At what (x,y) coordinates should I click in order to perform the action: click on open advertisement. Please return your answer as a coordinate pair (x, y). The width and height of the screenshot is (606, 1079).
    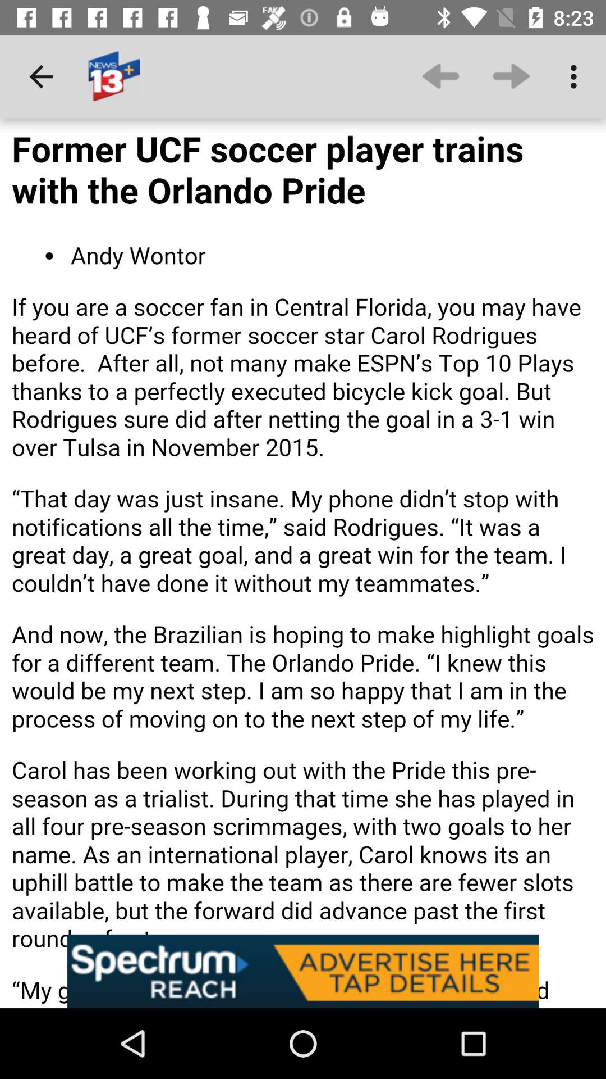
    Looking at the image, I should click on (303, 971).